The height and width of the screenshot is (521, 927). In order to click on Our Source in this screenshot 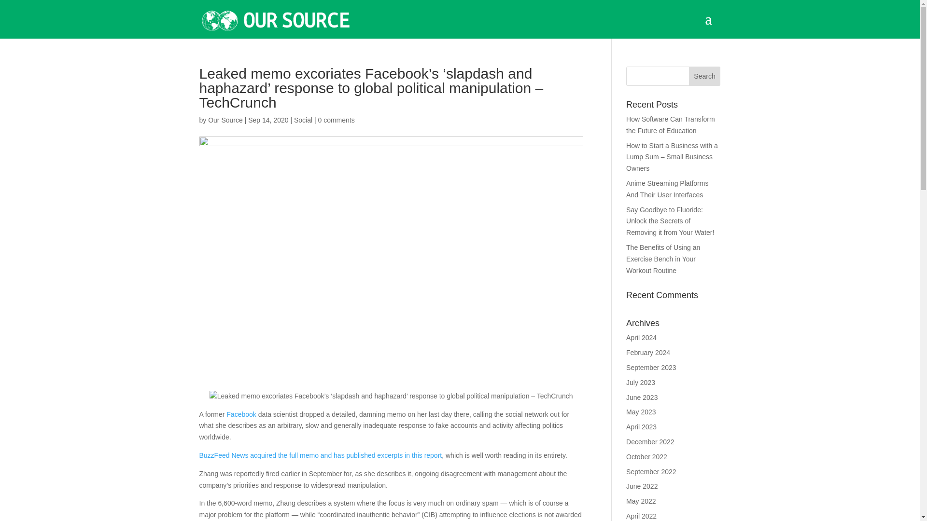, I will do `click(225, 120)`.